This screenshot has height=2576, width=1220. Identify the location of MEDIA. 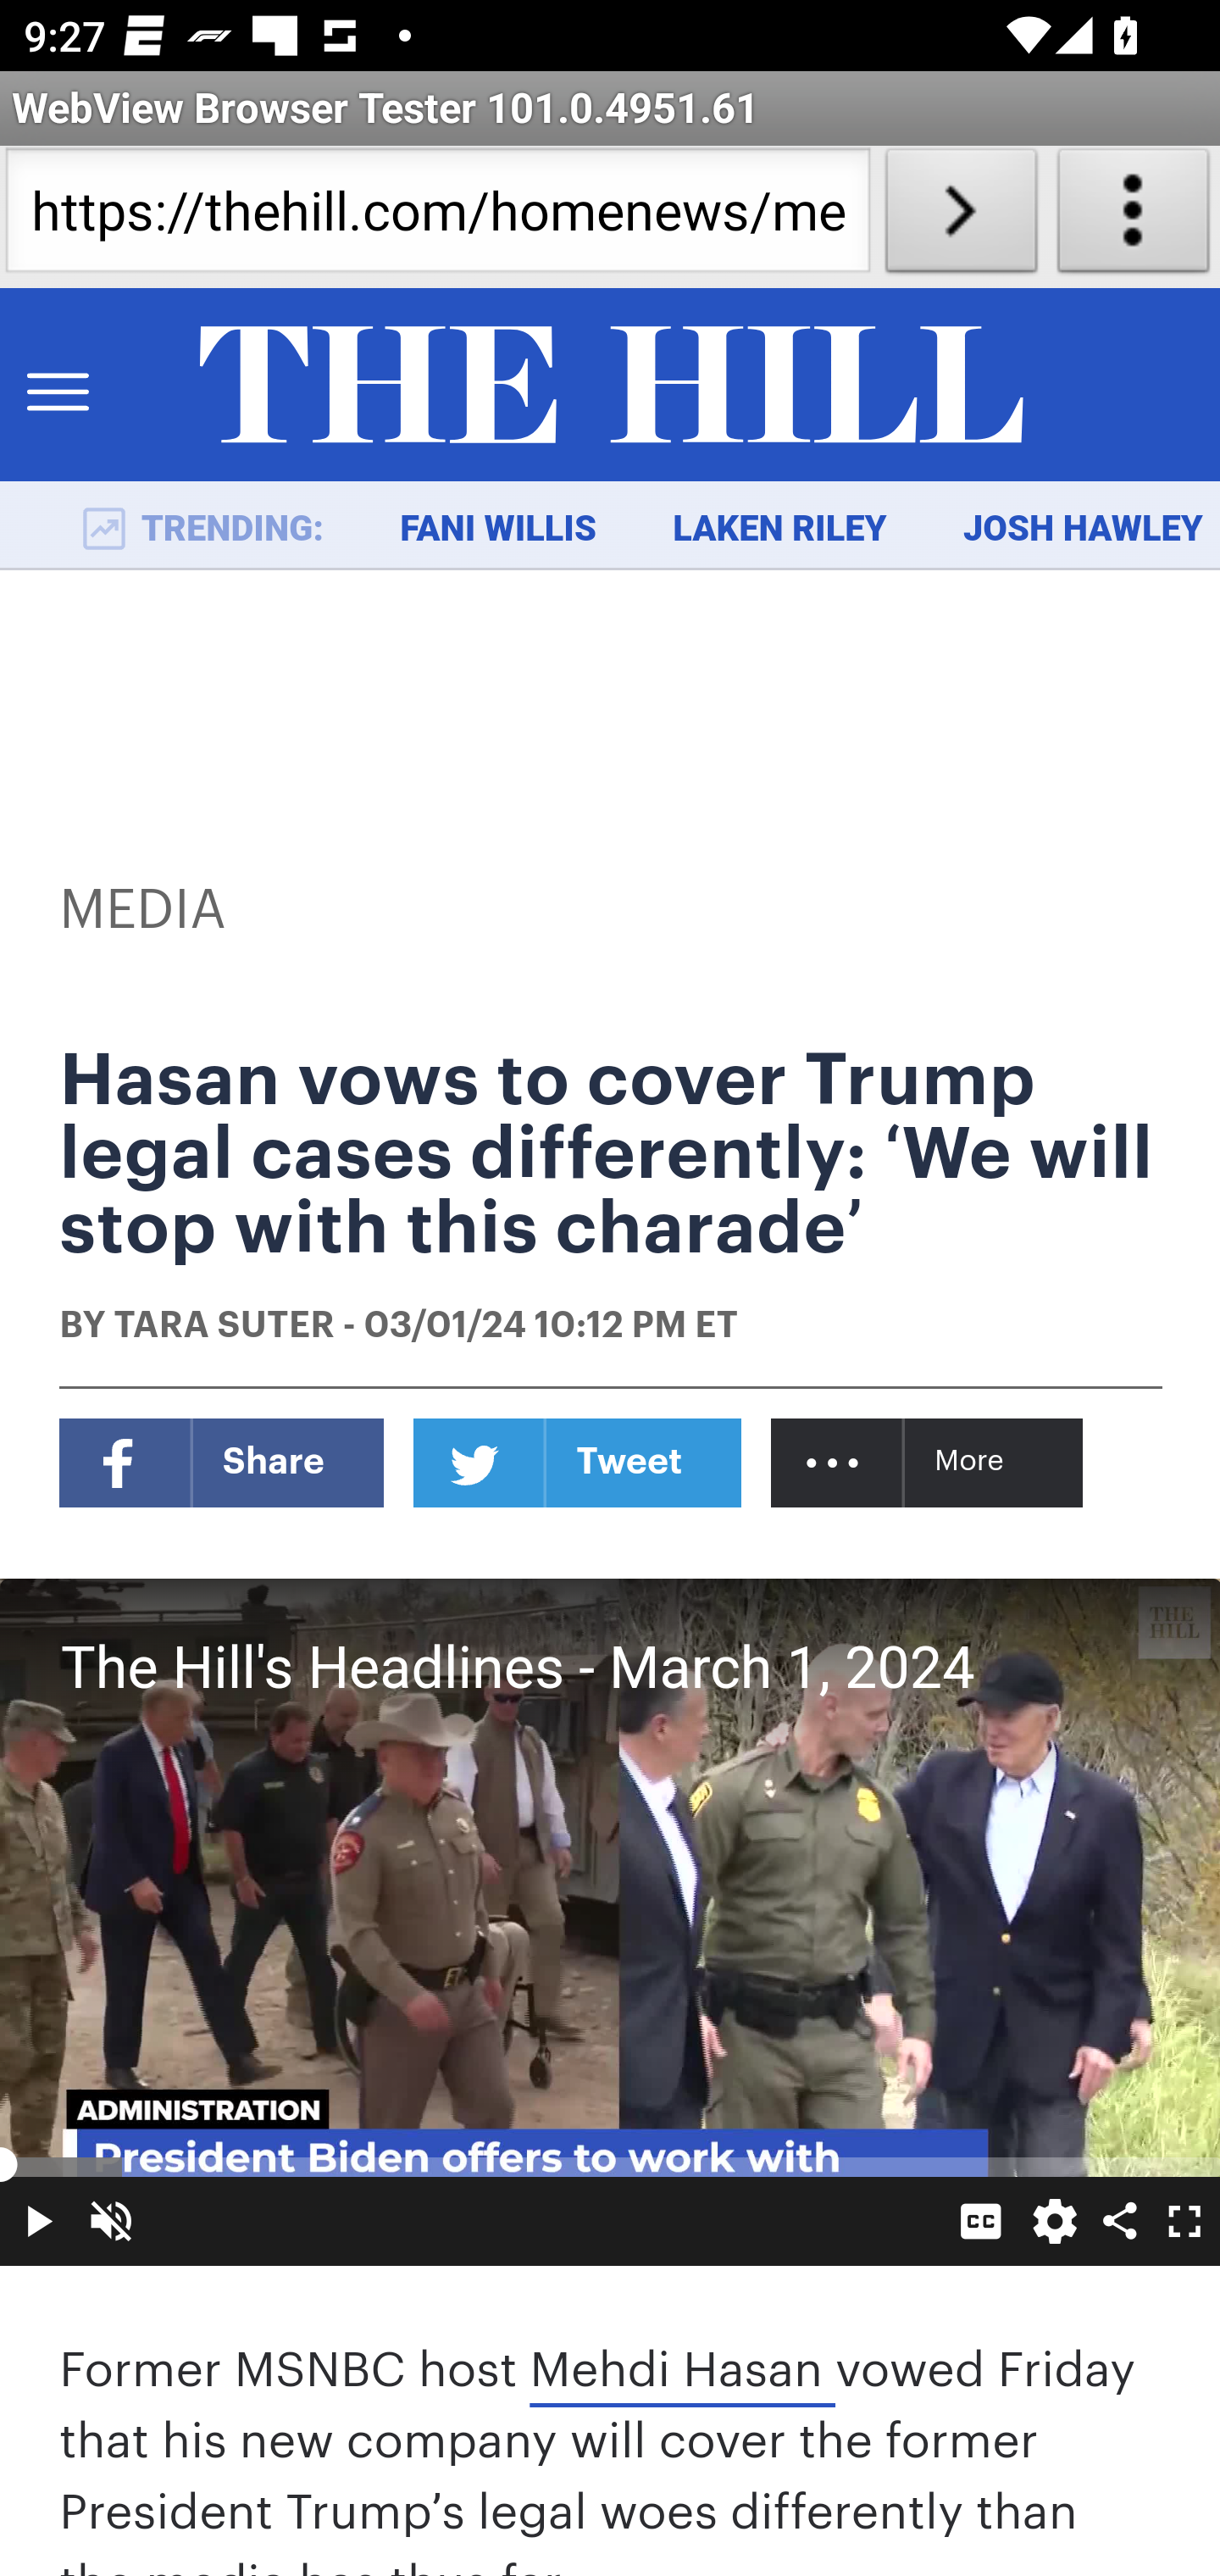
(144, 910).